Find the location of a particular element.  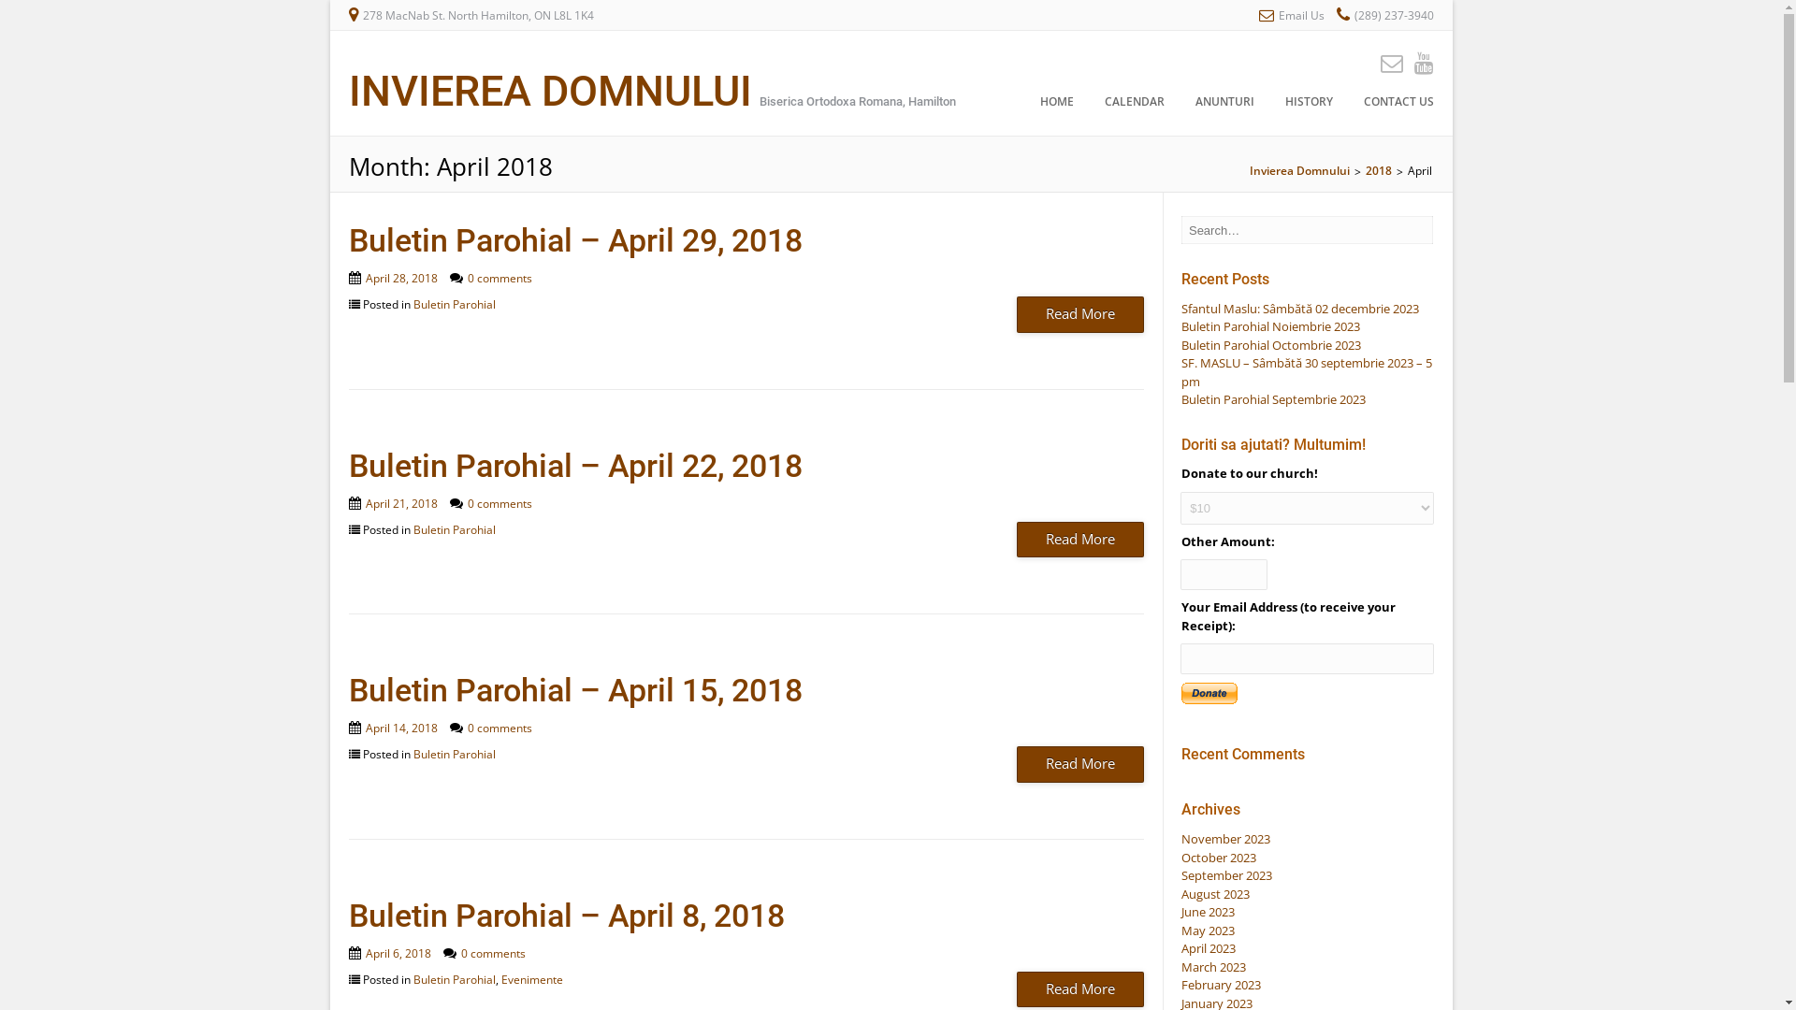

HOME is located at coordinates (1056, 107).